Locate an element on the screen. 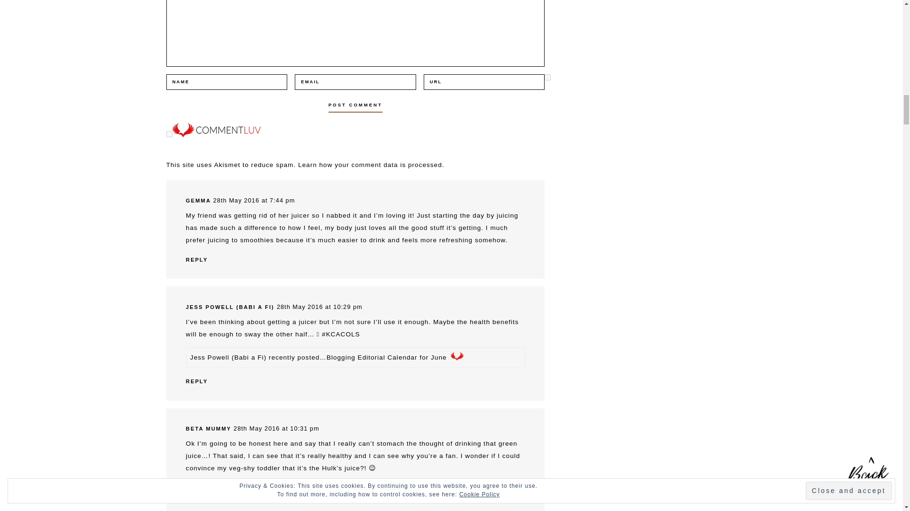  Post Comment is located at coordinates (355, 105).